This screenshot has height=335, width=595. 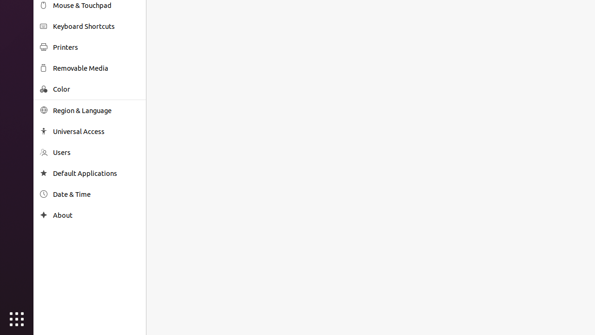 I want to click on Region & Language, so click(x=96, y=111).